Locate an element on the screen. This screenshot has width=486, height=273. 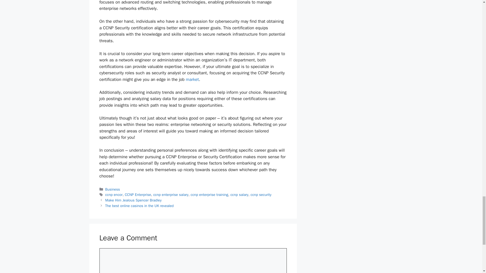
ccnp security is located at coordinates (261, 195).